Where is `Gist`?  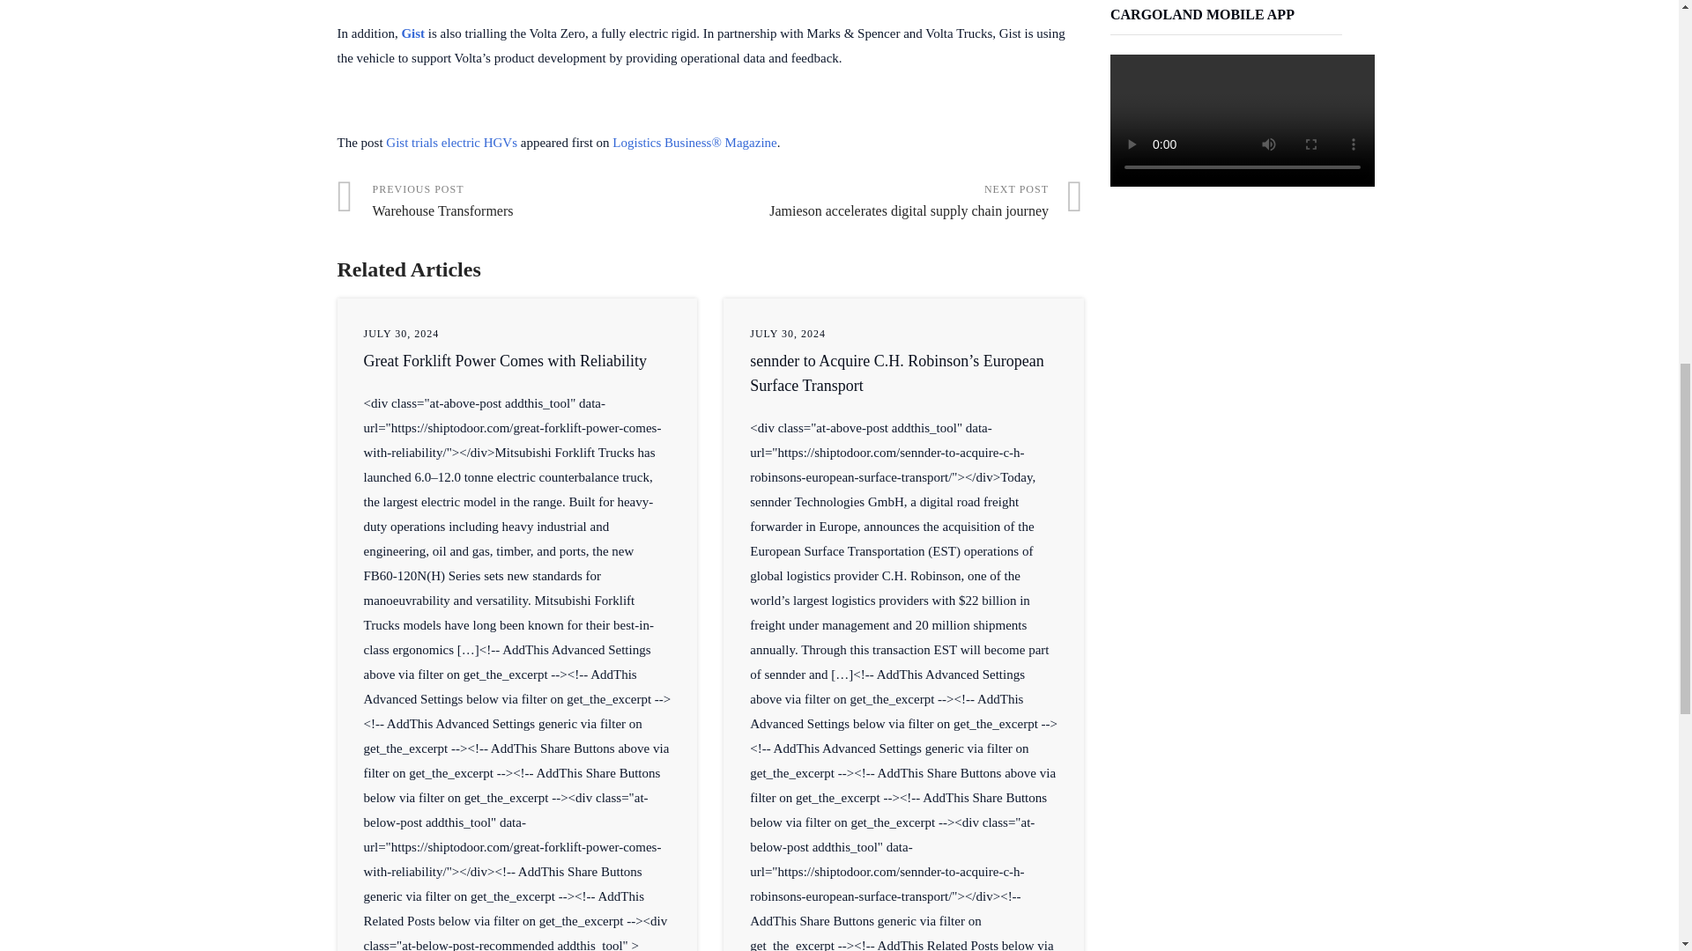
Gist is located at coordinates (504, 361).